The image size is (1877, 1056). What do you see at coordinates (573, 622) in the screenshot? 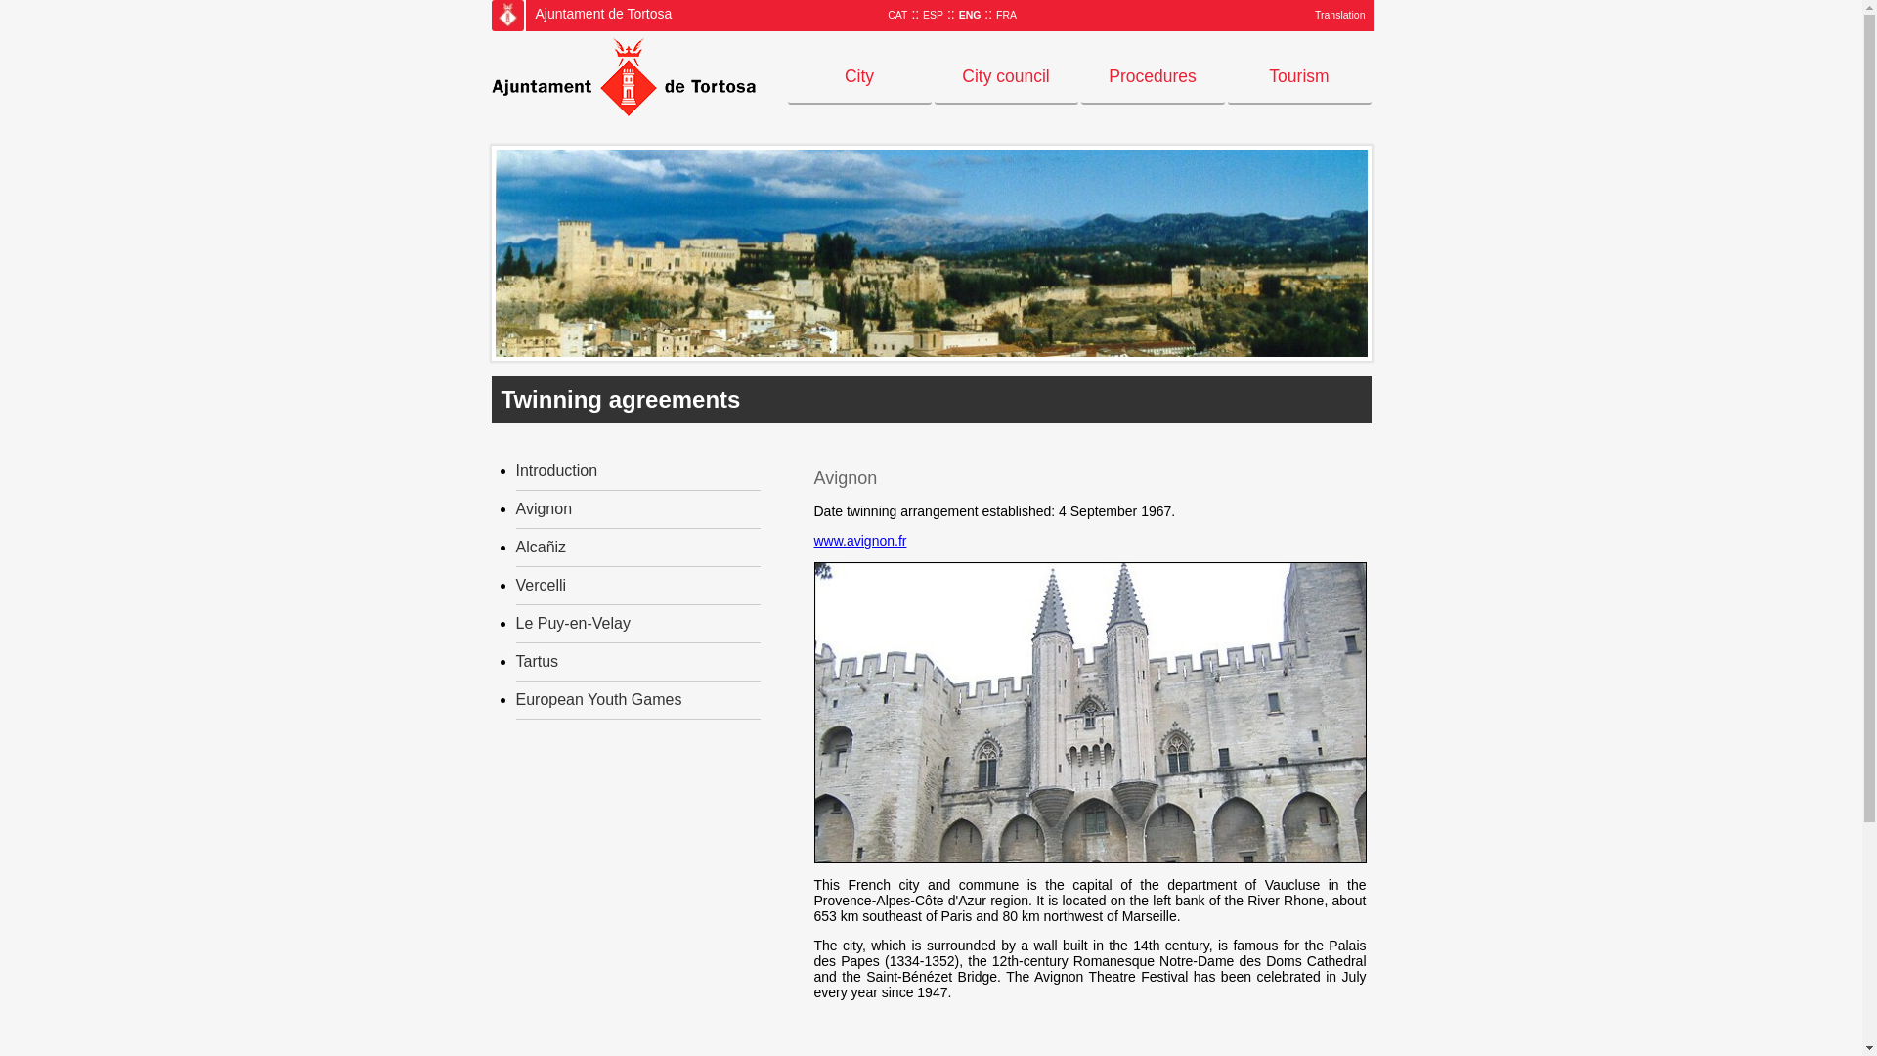
I see `Le Puy-en-Velay` at bounding box center [573, 622].